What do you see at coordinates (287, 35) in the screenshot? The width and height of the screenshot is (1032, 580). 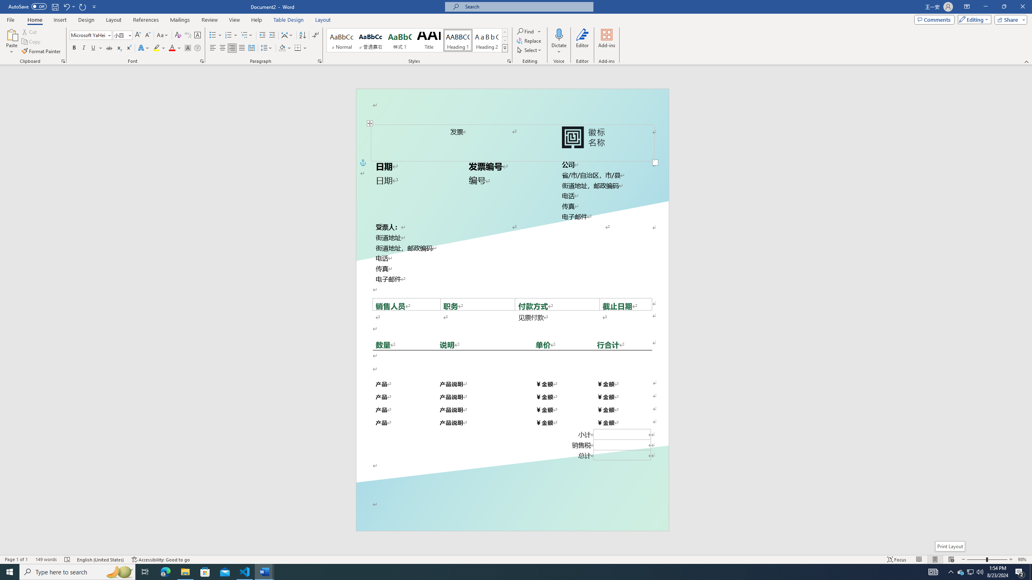 I see `Asian Layout` at bounding box center [287, 35].